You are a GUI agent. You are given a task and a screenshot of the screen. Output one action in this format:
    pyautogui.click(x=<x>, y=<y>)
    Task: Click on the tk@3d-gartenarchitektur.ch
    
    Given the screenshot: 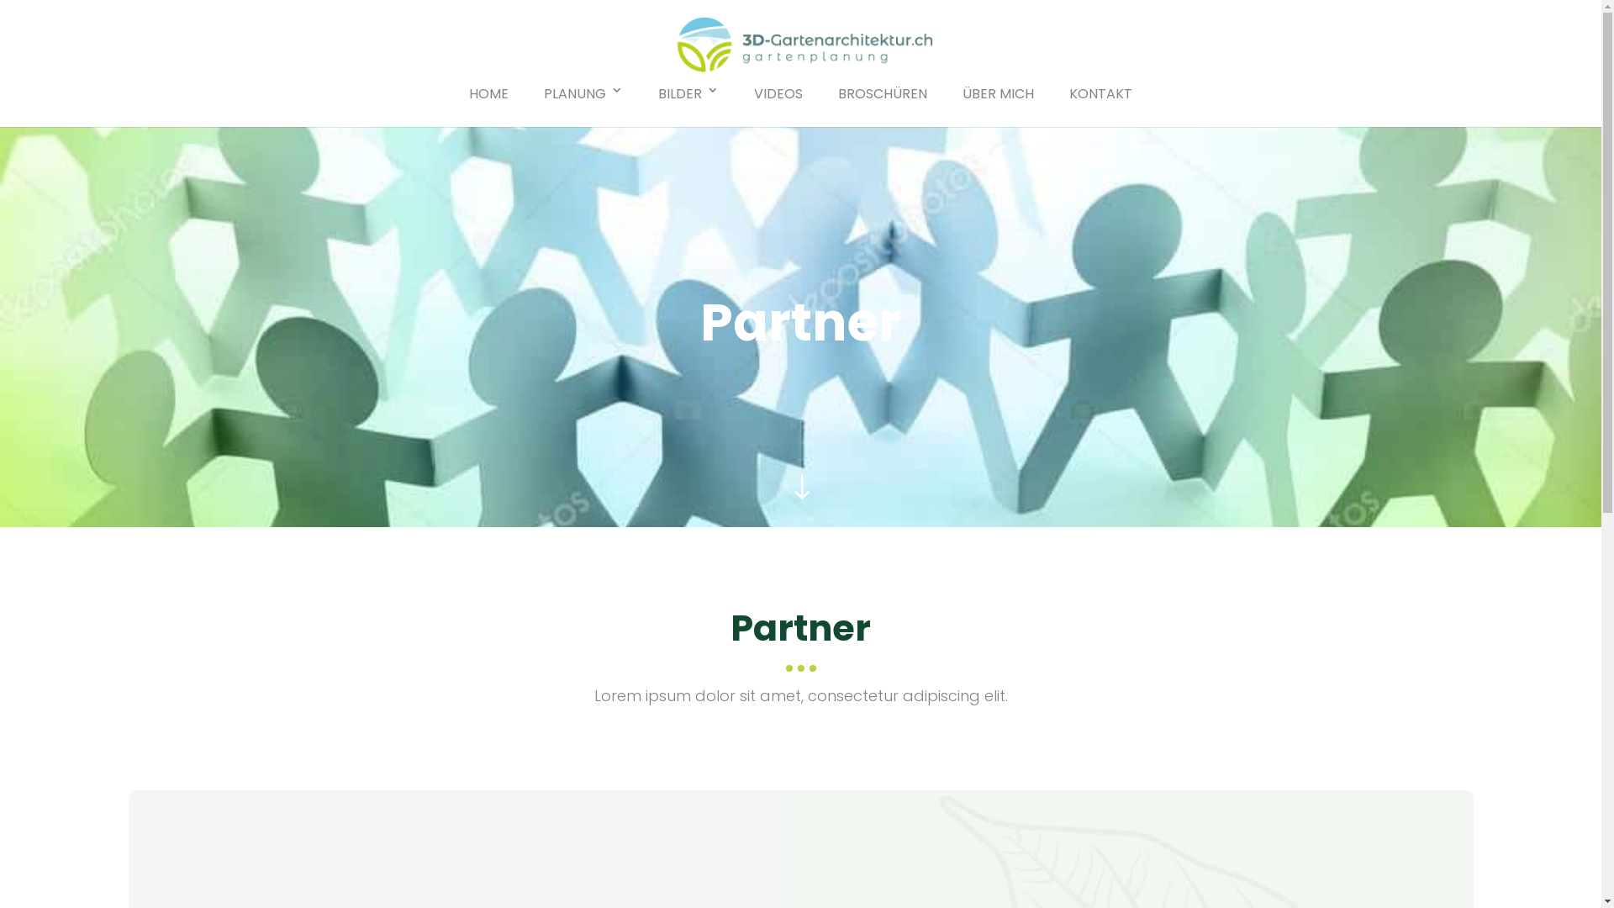 What is the action you would take?
    pyautogui.click(x=1168, y=763)
    